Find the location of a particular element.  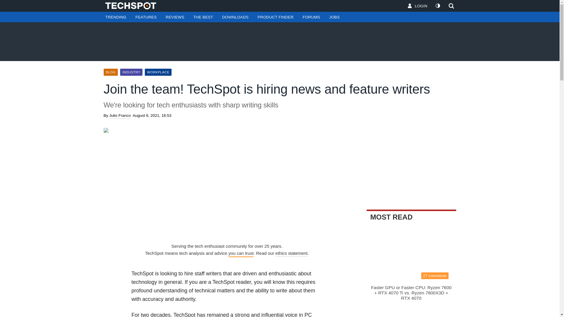

LOGIN is located at coordinates (417, 6).